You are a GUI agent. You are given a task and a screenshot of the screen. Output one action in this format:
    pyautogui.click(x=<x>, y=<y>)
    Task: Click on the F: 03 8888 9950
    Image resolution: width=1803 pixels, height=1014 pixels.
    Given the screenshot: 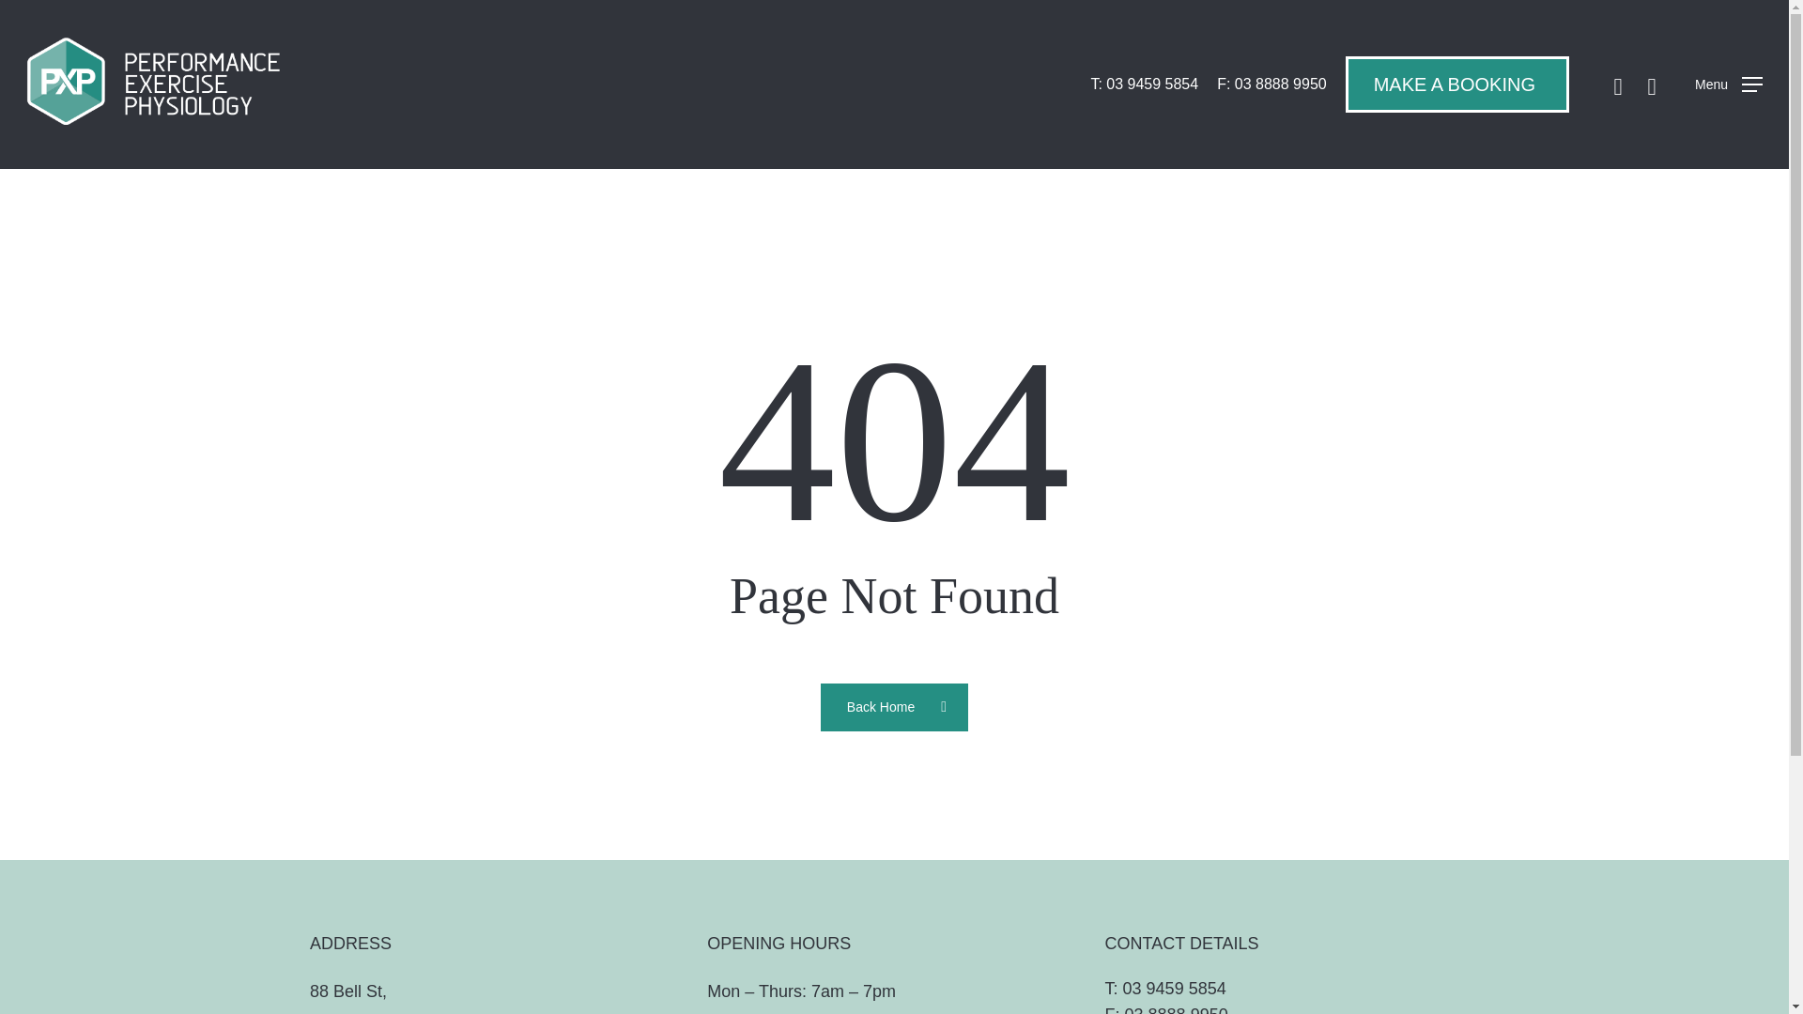 What is the action you would take?
    pyautogui.click(x=1271, y=84)
    